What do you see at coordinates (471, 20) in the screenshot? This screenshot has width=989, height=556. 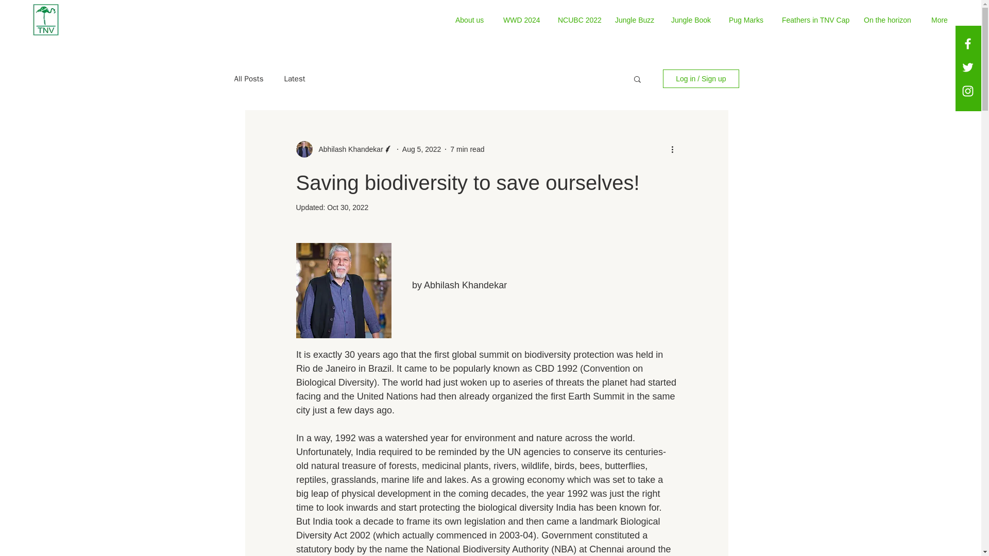 I see `About us` at bounding box center [471, 20].